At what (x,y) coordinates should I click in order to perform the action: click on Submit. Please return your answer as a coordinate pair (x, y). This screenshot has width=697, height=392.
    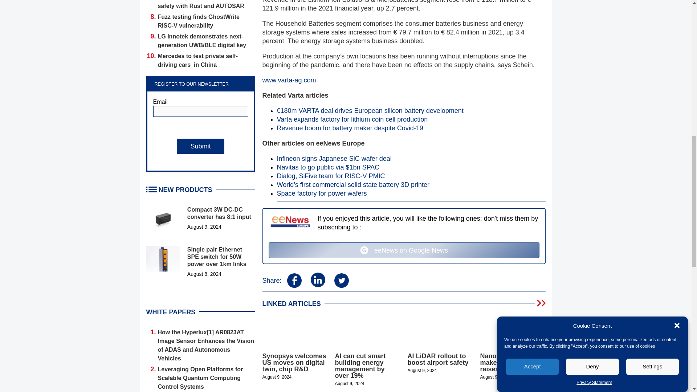
    Looking at the image, I should click on (200, 146).